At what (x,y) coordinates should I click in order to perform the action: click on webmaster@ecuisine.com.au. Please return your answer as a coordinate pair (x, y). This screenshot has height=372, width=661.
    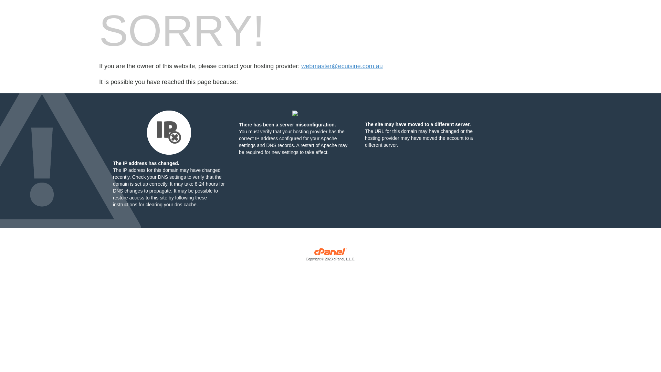
    Looking at the image, I should click on (342, 66).